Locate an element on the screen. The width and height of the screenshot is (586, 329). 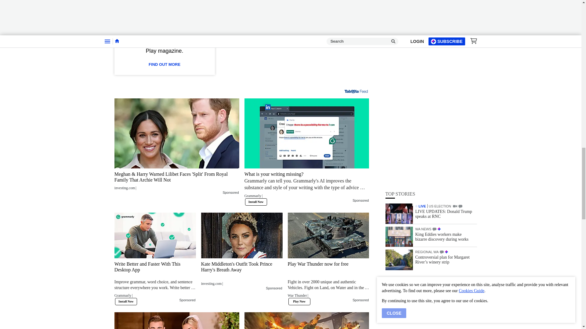
Write Better and Faster With This Desktop App is located at coordinates (155, 235).